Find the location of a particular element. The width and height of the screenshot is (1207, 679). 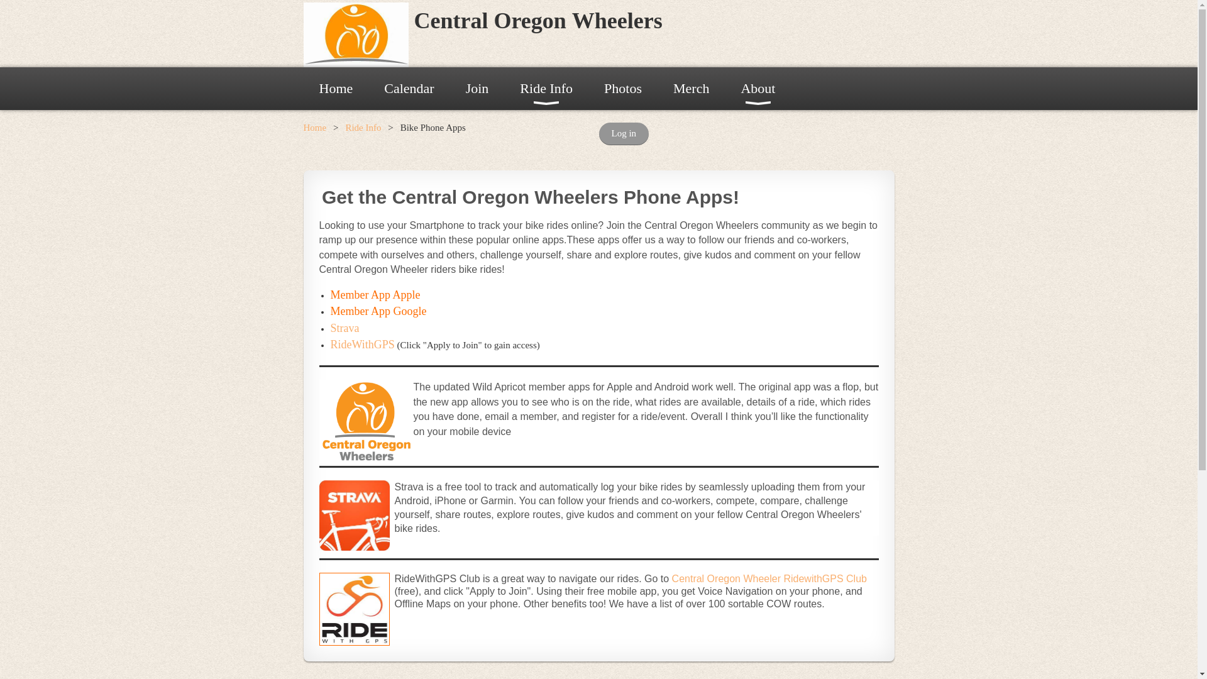

Member App Apple is located at coordinates (375, 295).